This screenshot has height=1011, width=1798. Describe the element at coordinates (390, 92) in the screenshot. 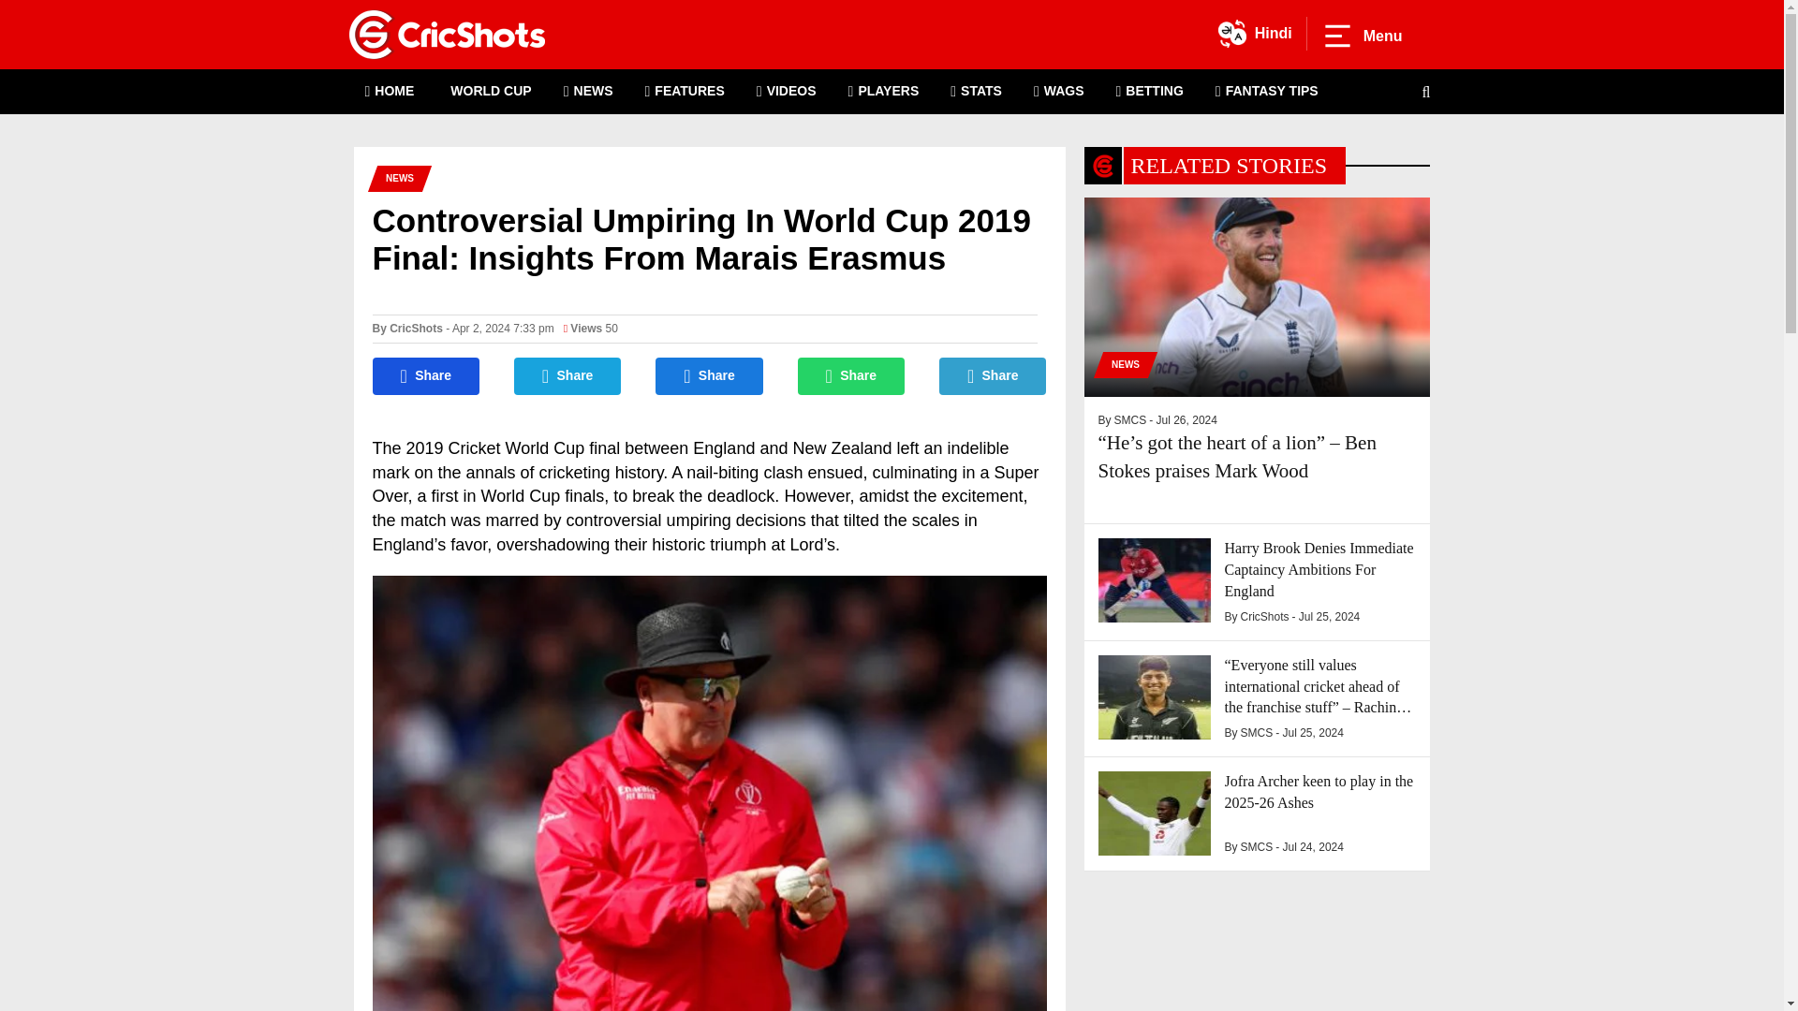

I see `HOME` at that location.